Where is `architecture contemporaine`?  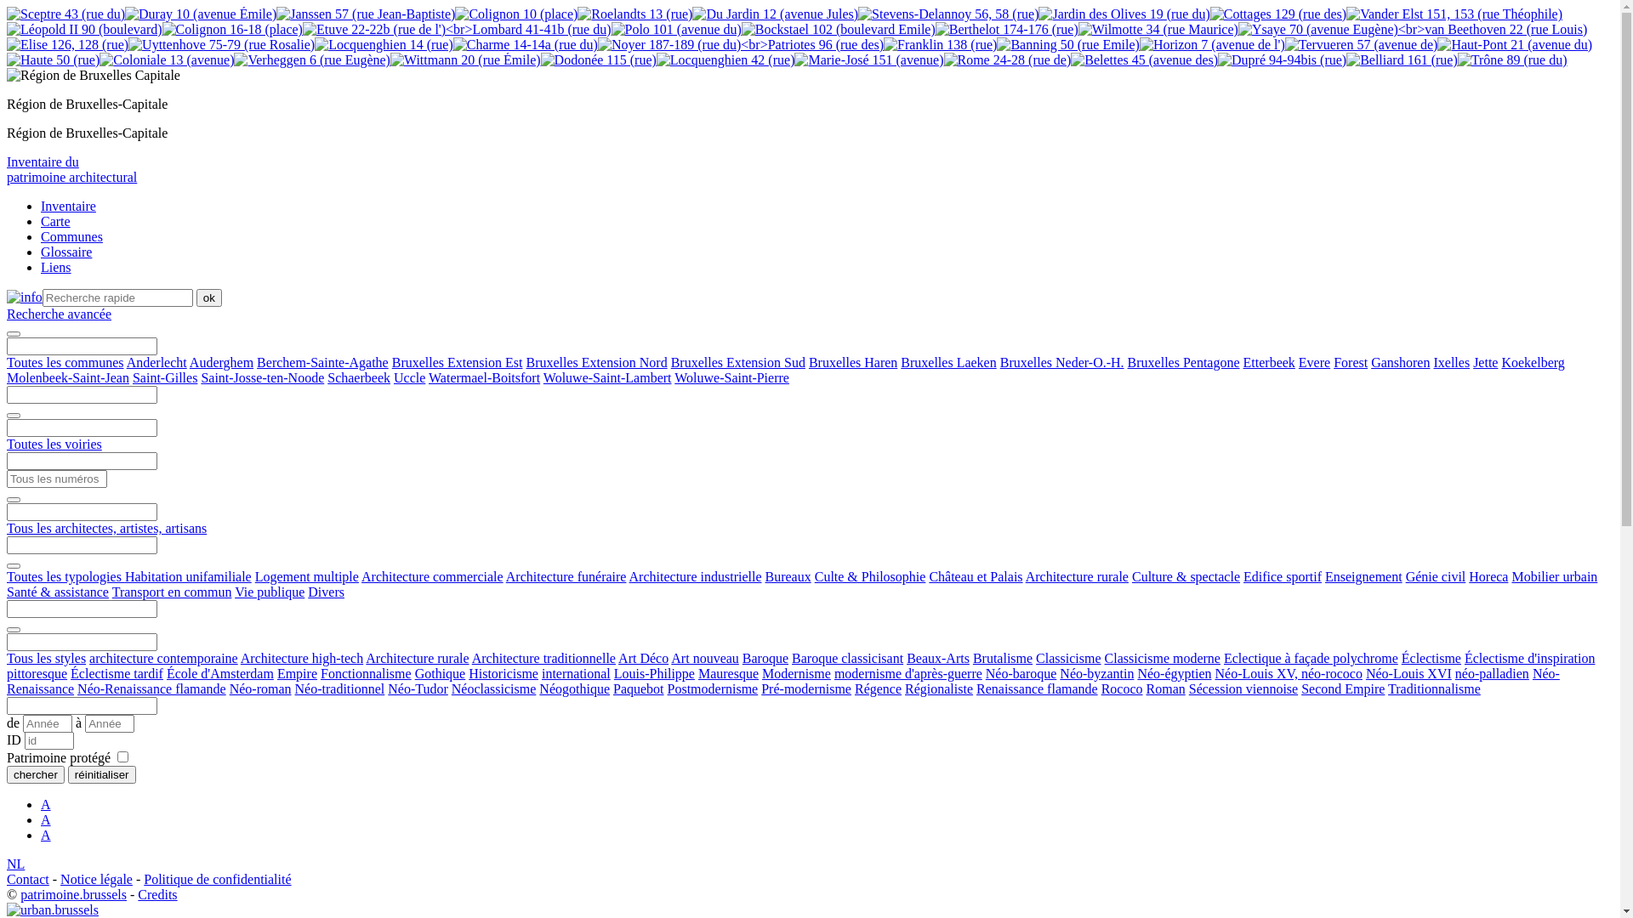 architecture contemporaine is located at coordinates (163, 658).